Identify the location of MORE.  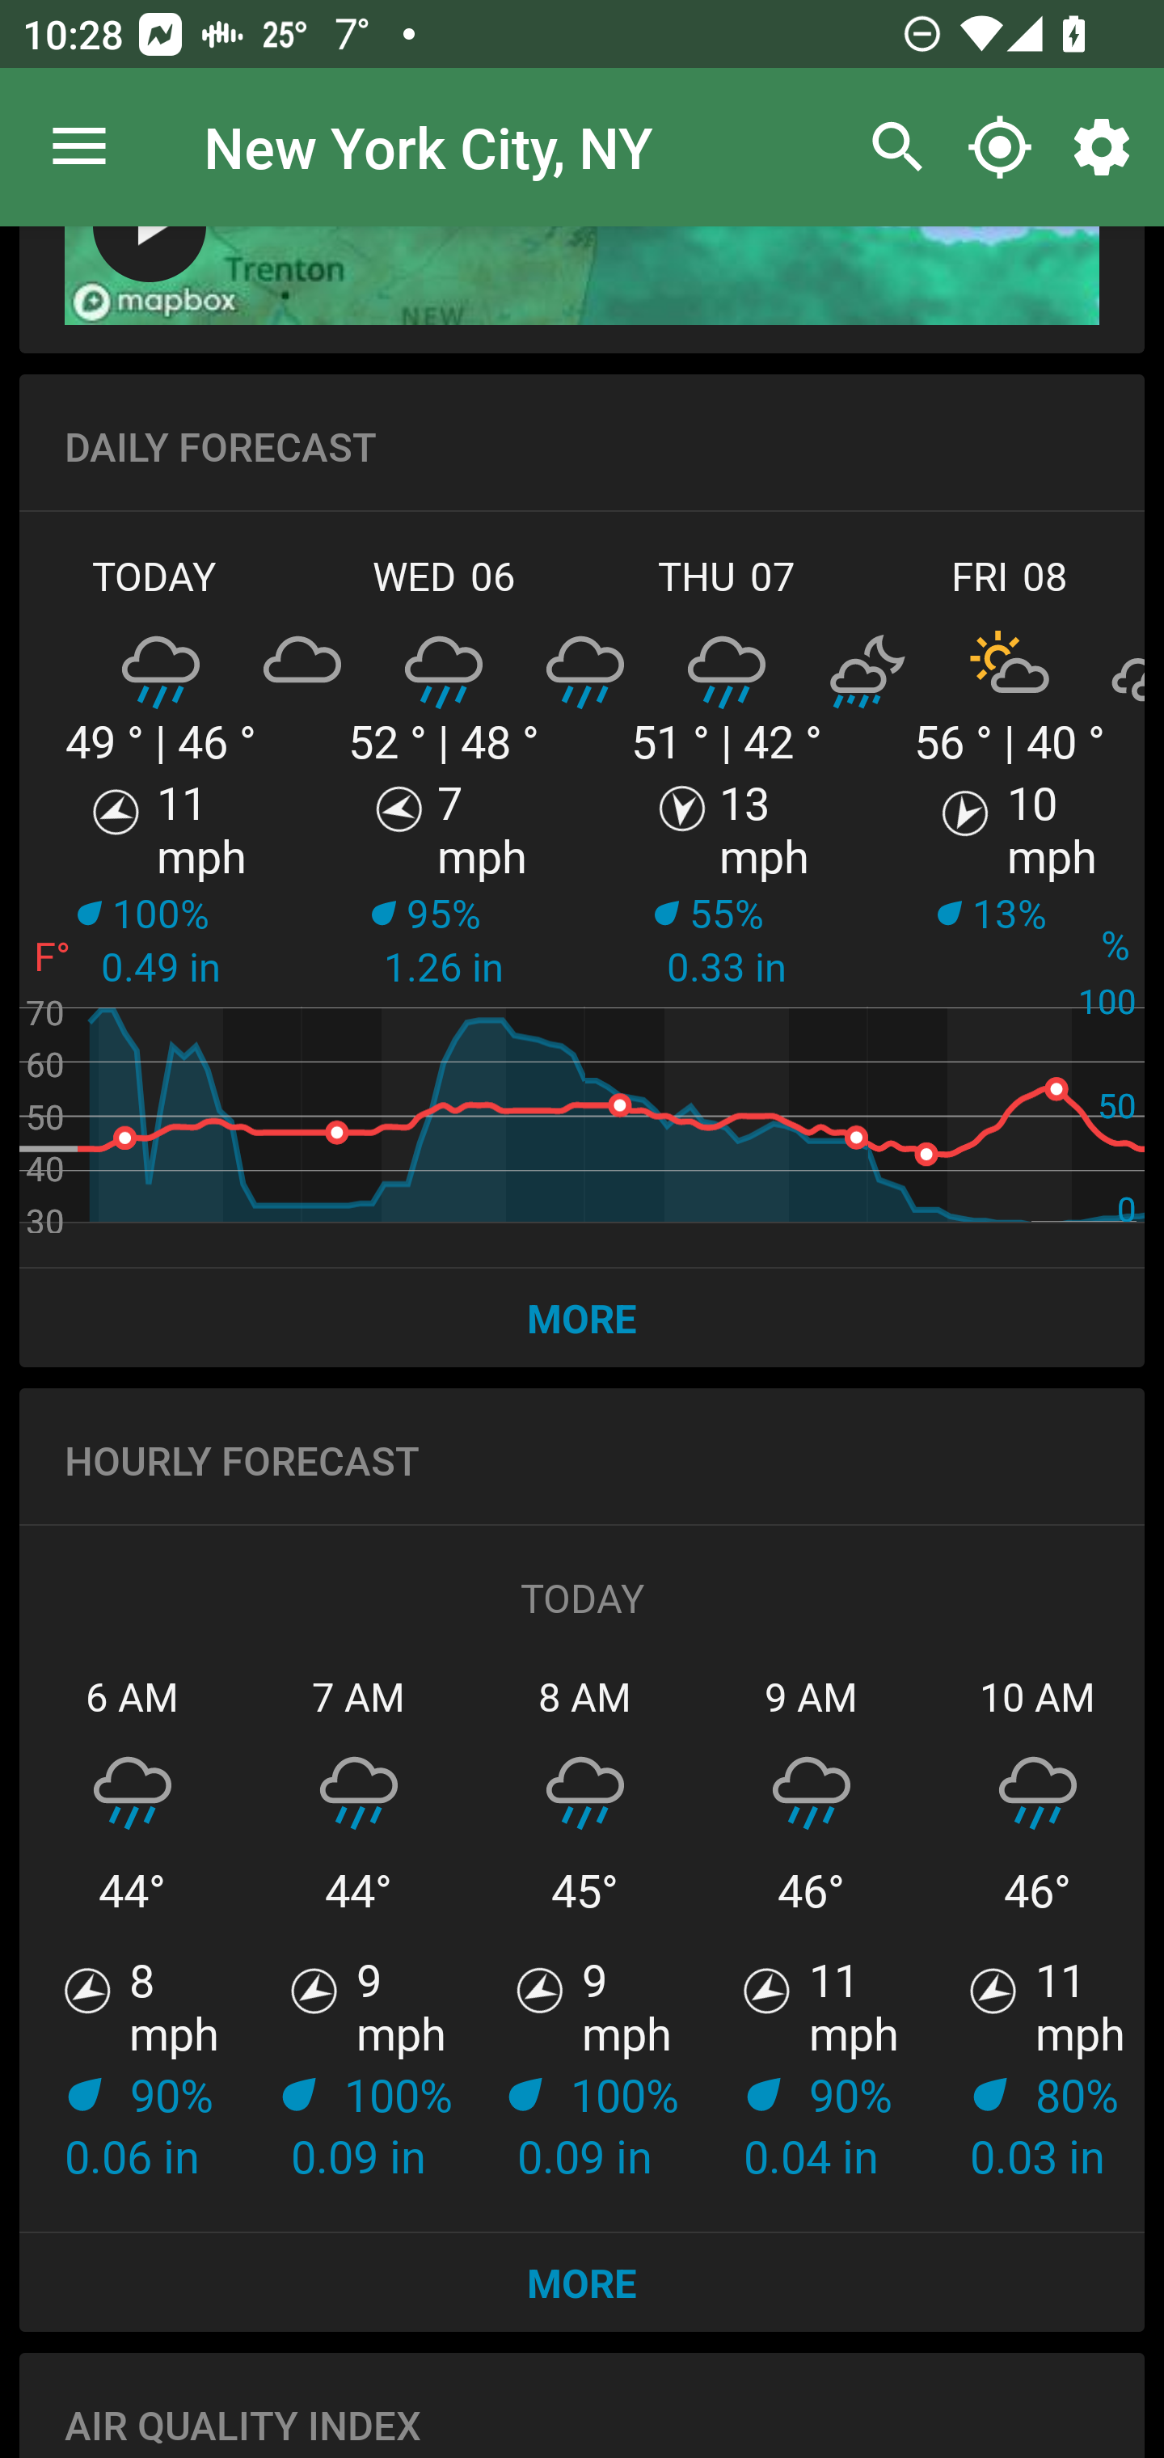
(582, 2282).